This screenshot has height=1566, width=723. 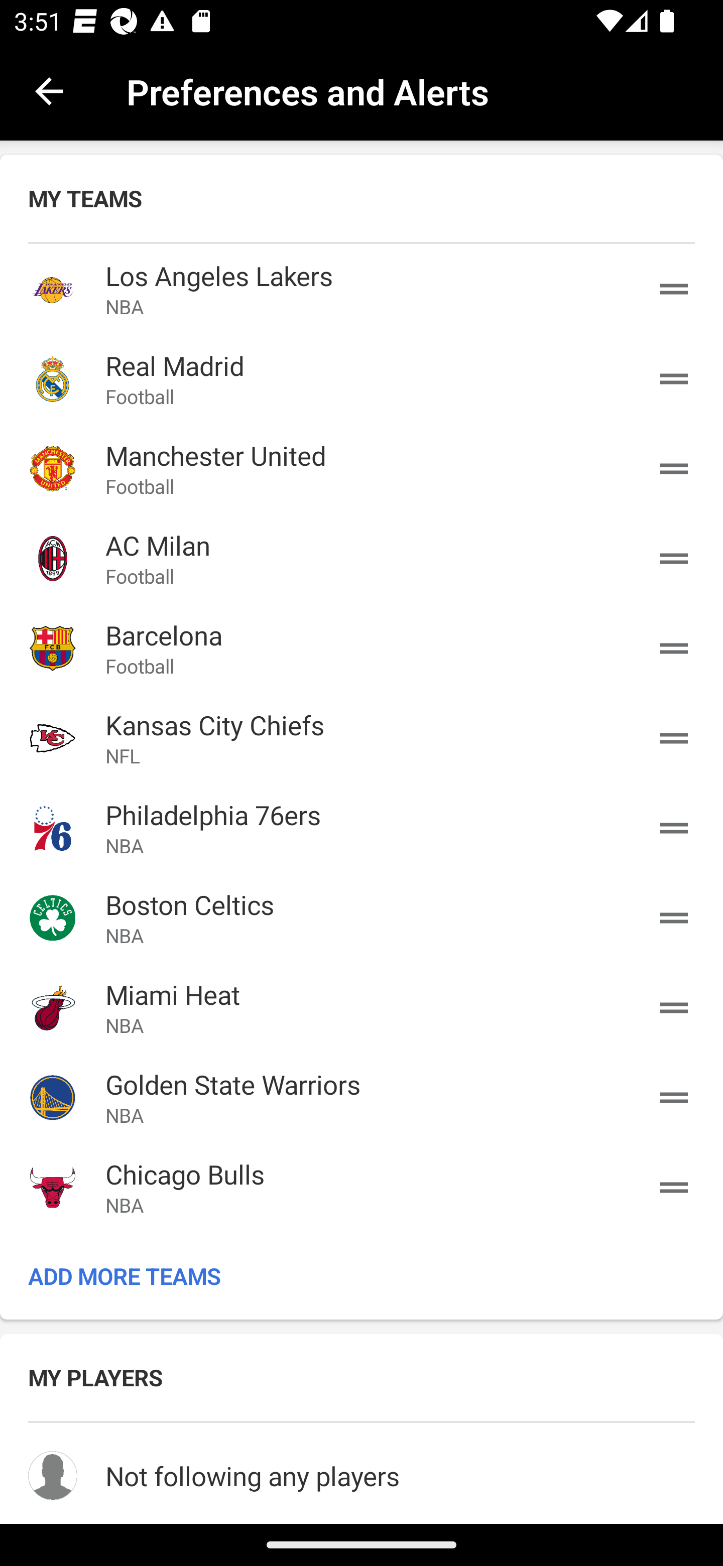 What do you see at coordinates (361, 648) in the screenshot?
I see `Barcelona Barcelona Barcelona Football Football` at bounding box center [361, 648].